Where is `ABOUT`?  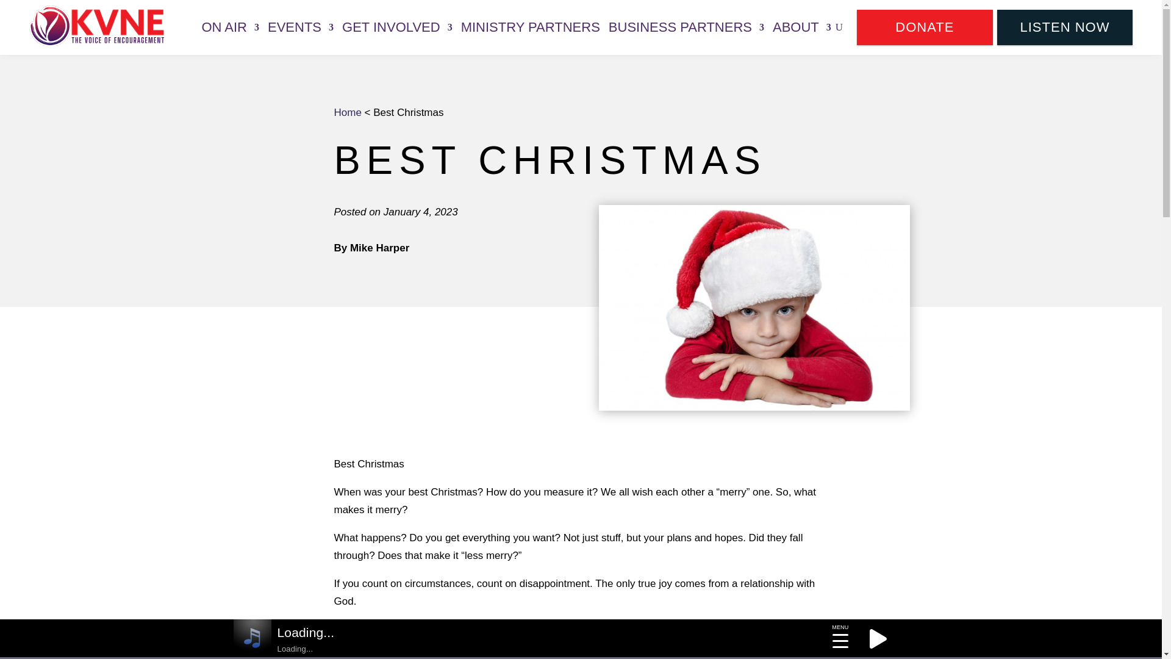 ABOUT is located at coordinates (802, 27).